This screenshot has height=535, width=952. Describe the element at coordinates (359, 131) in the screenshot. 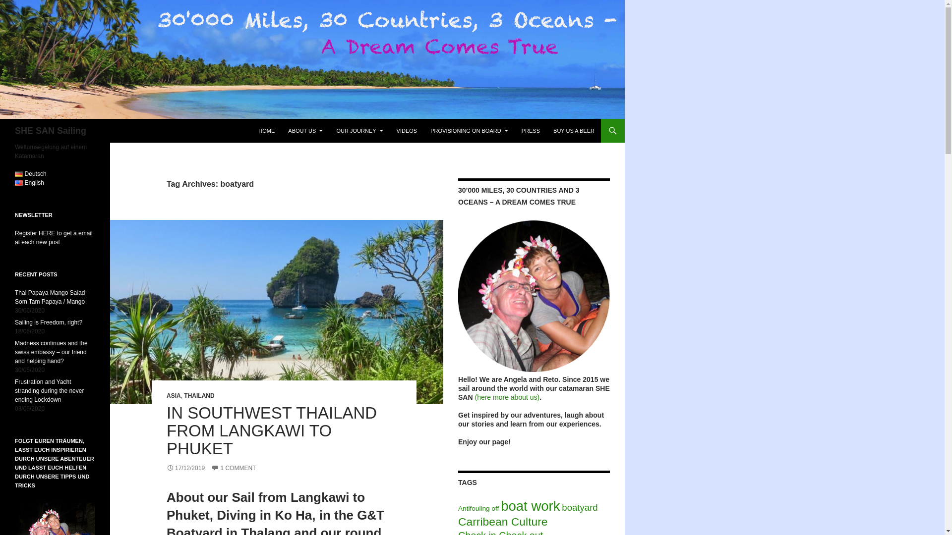

I see `OUR JOURNEY` at that location.